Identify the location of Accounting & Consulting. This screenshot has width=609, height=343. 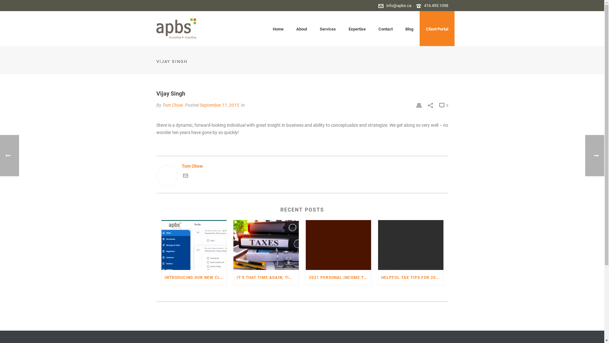
(176, 29).